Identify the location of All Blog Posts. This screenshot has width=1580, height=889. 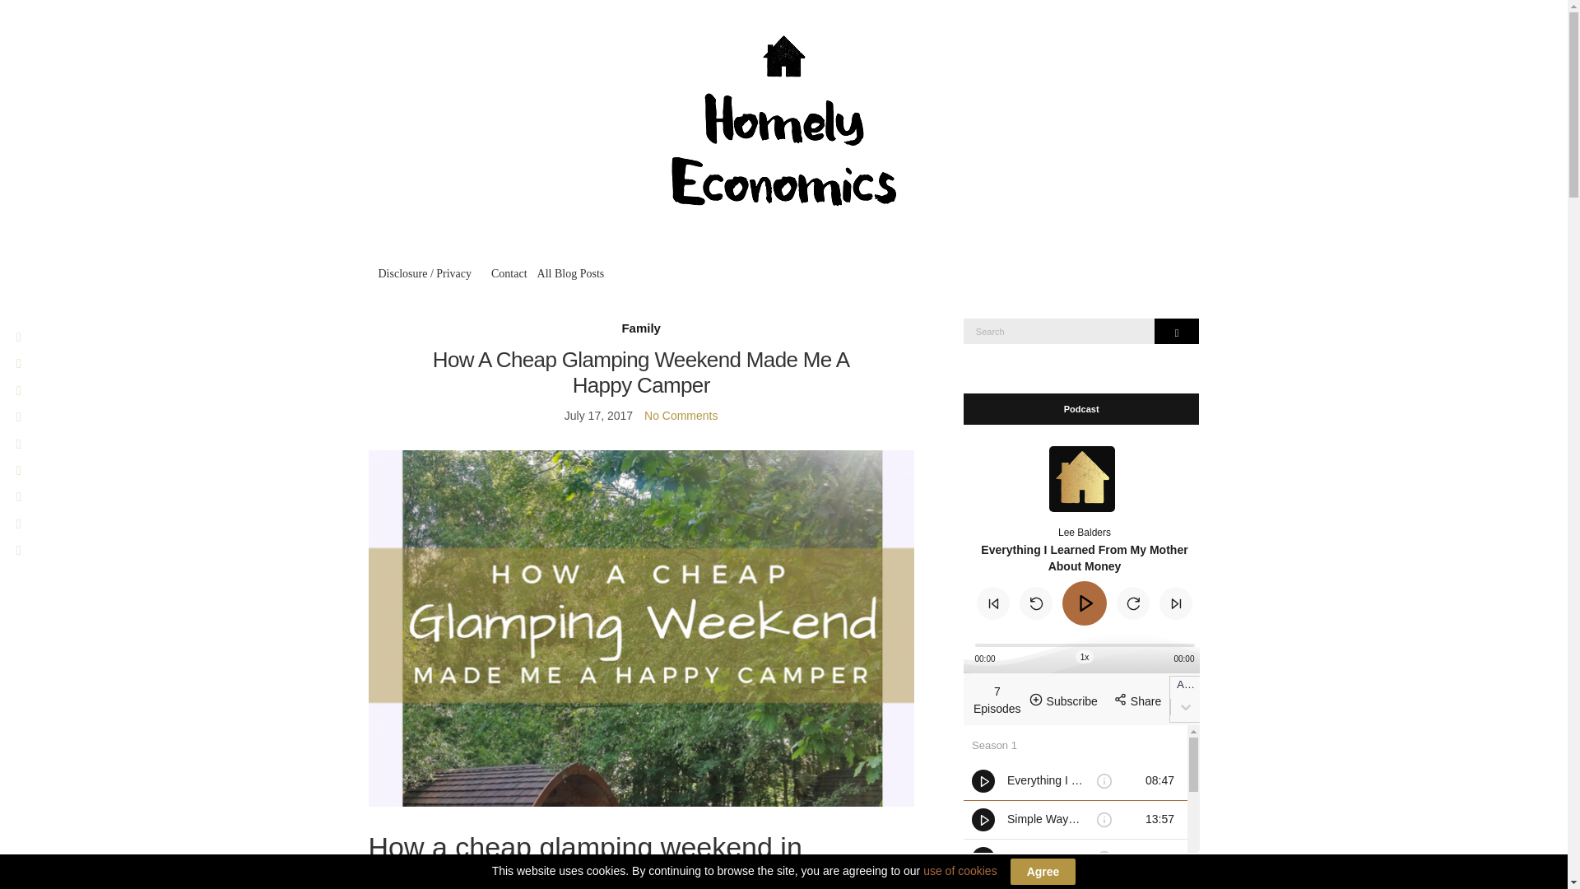
(571, 273).